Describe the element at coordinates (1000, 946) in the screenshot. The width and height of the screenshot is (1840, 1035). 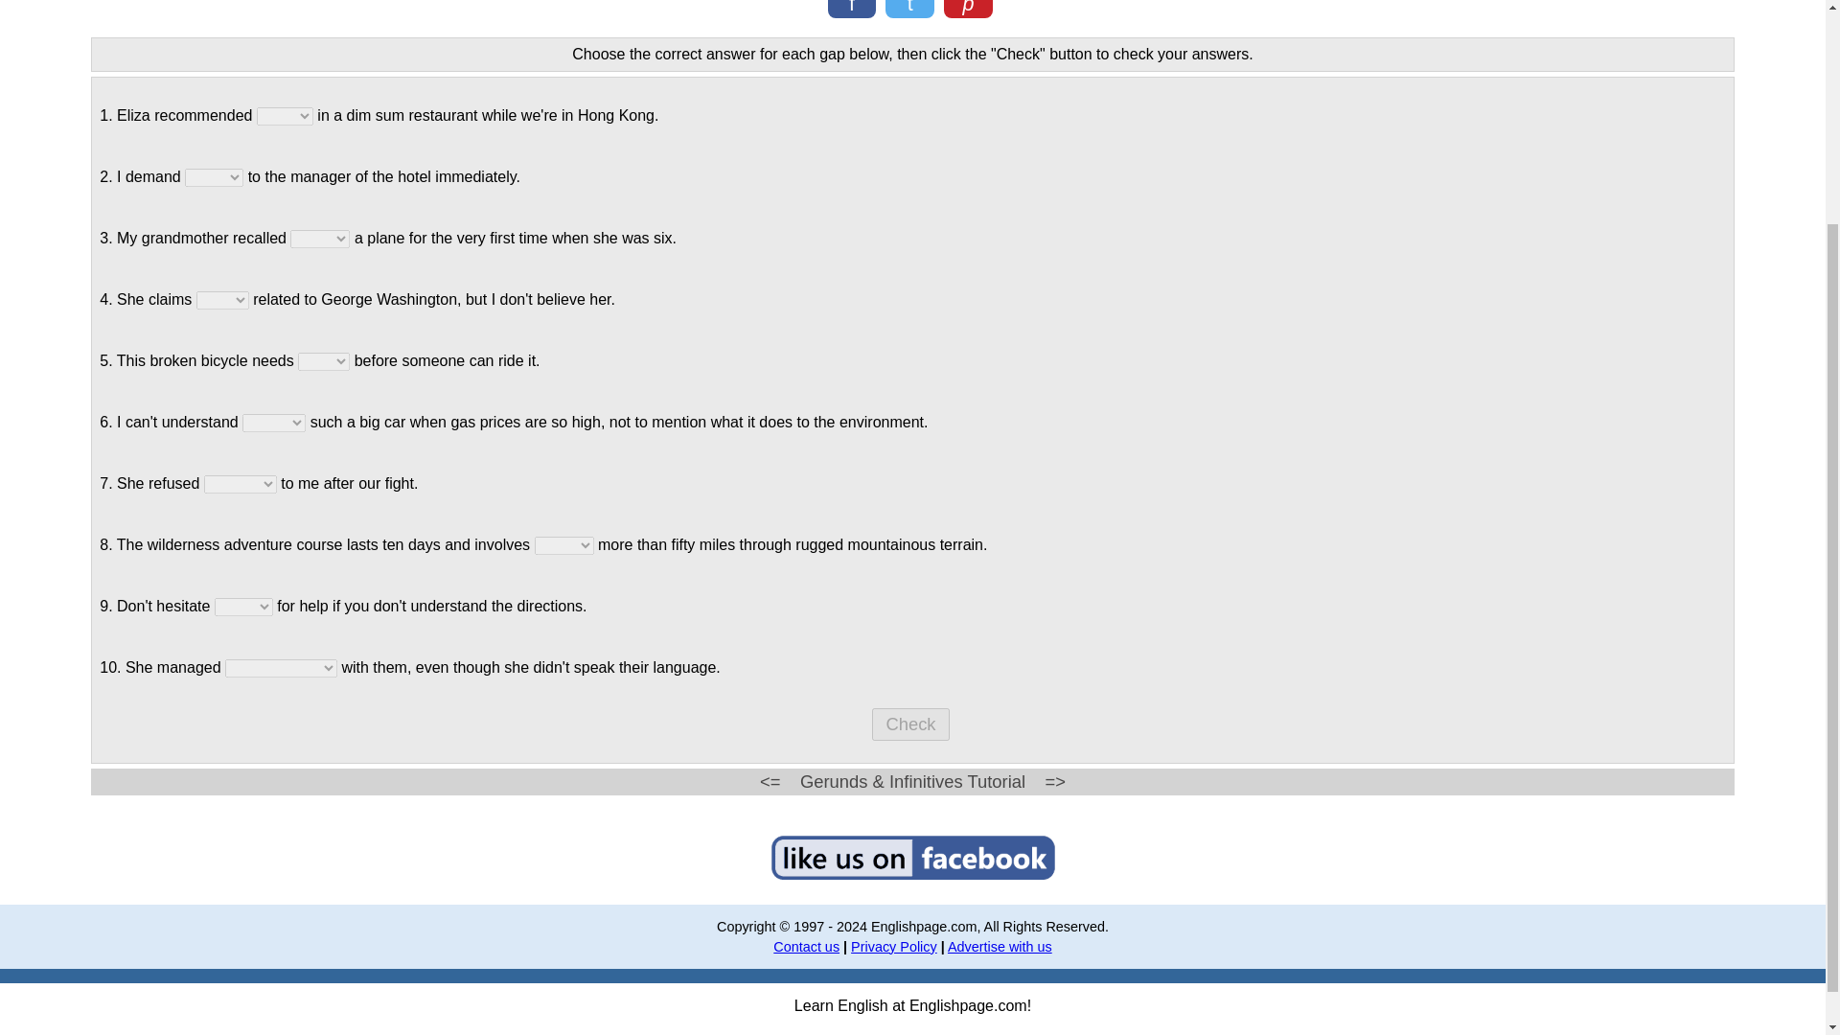
I see `Advertise with us` at that location.